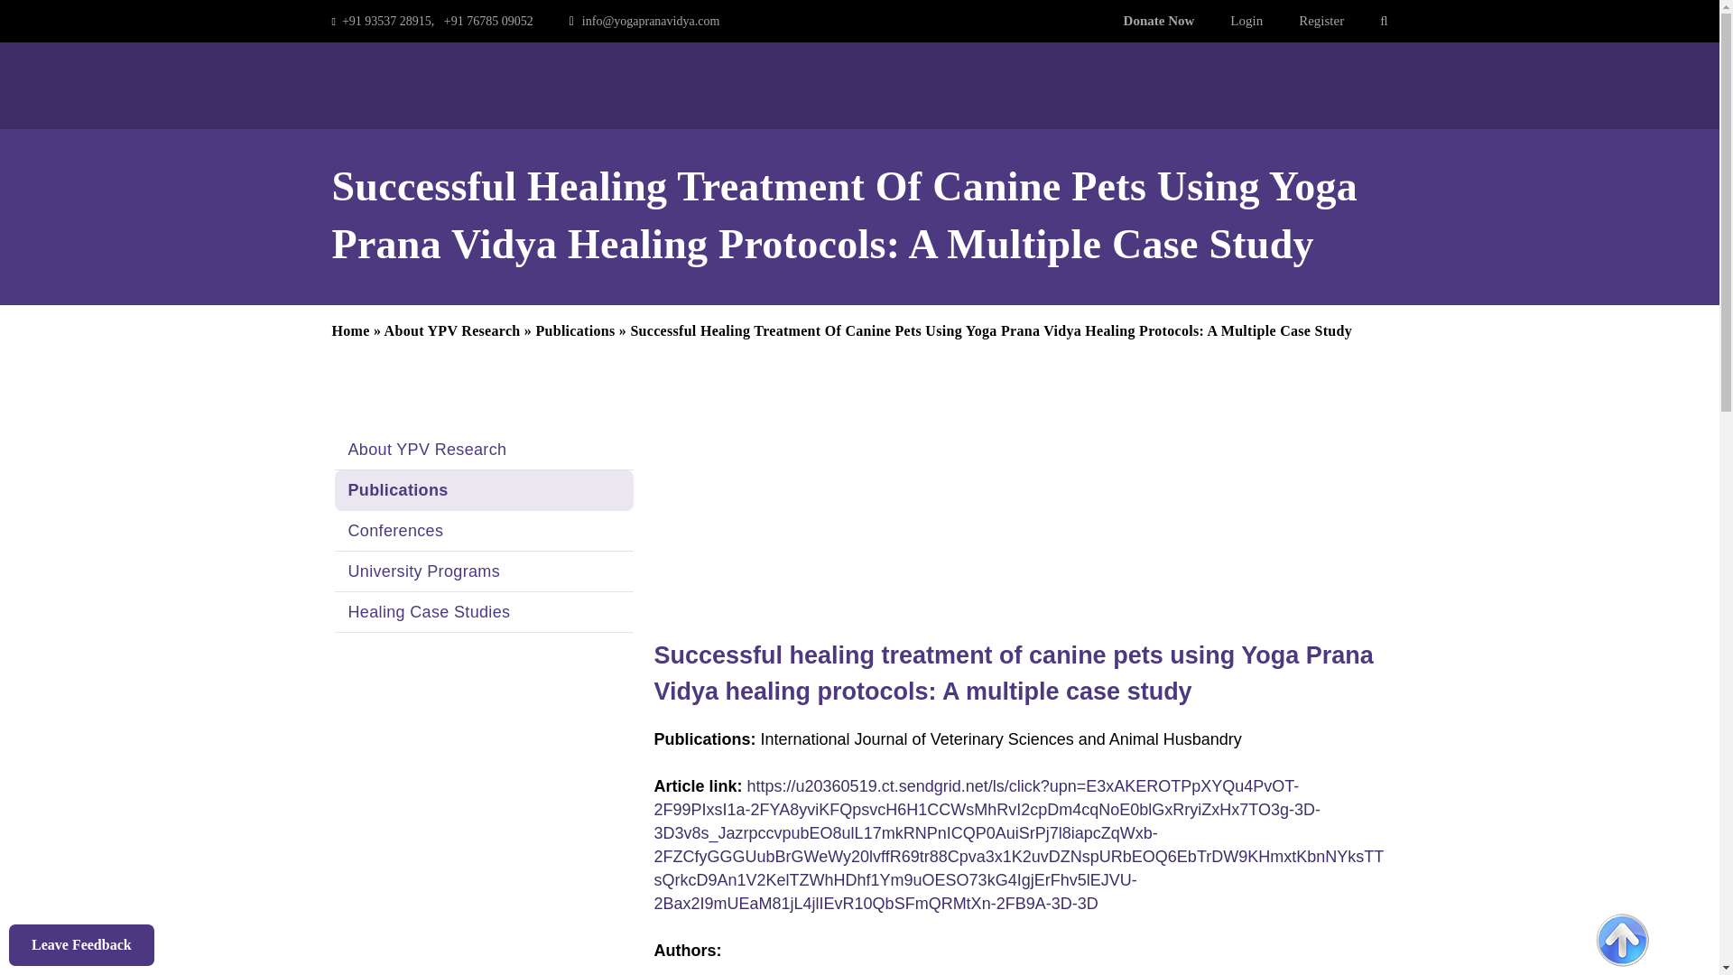 This screenshot has width=1733, height=975. Describe the element at coordinates (1623, 941) in the screenshot. I see `Top of Page` at that location.